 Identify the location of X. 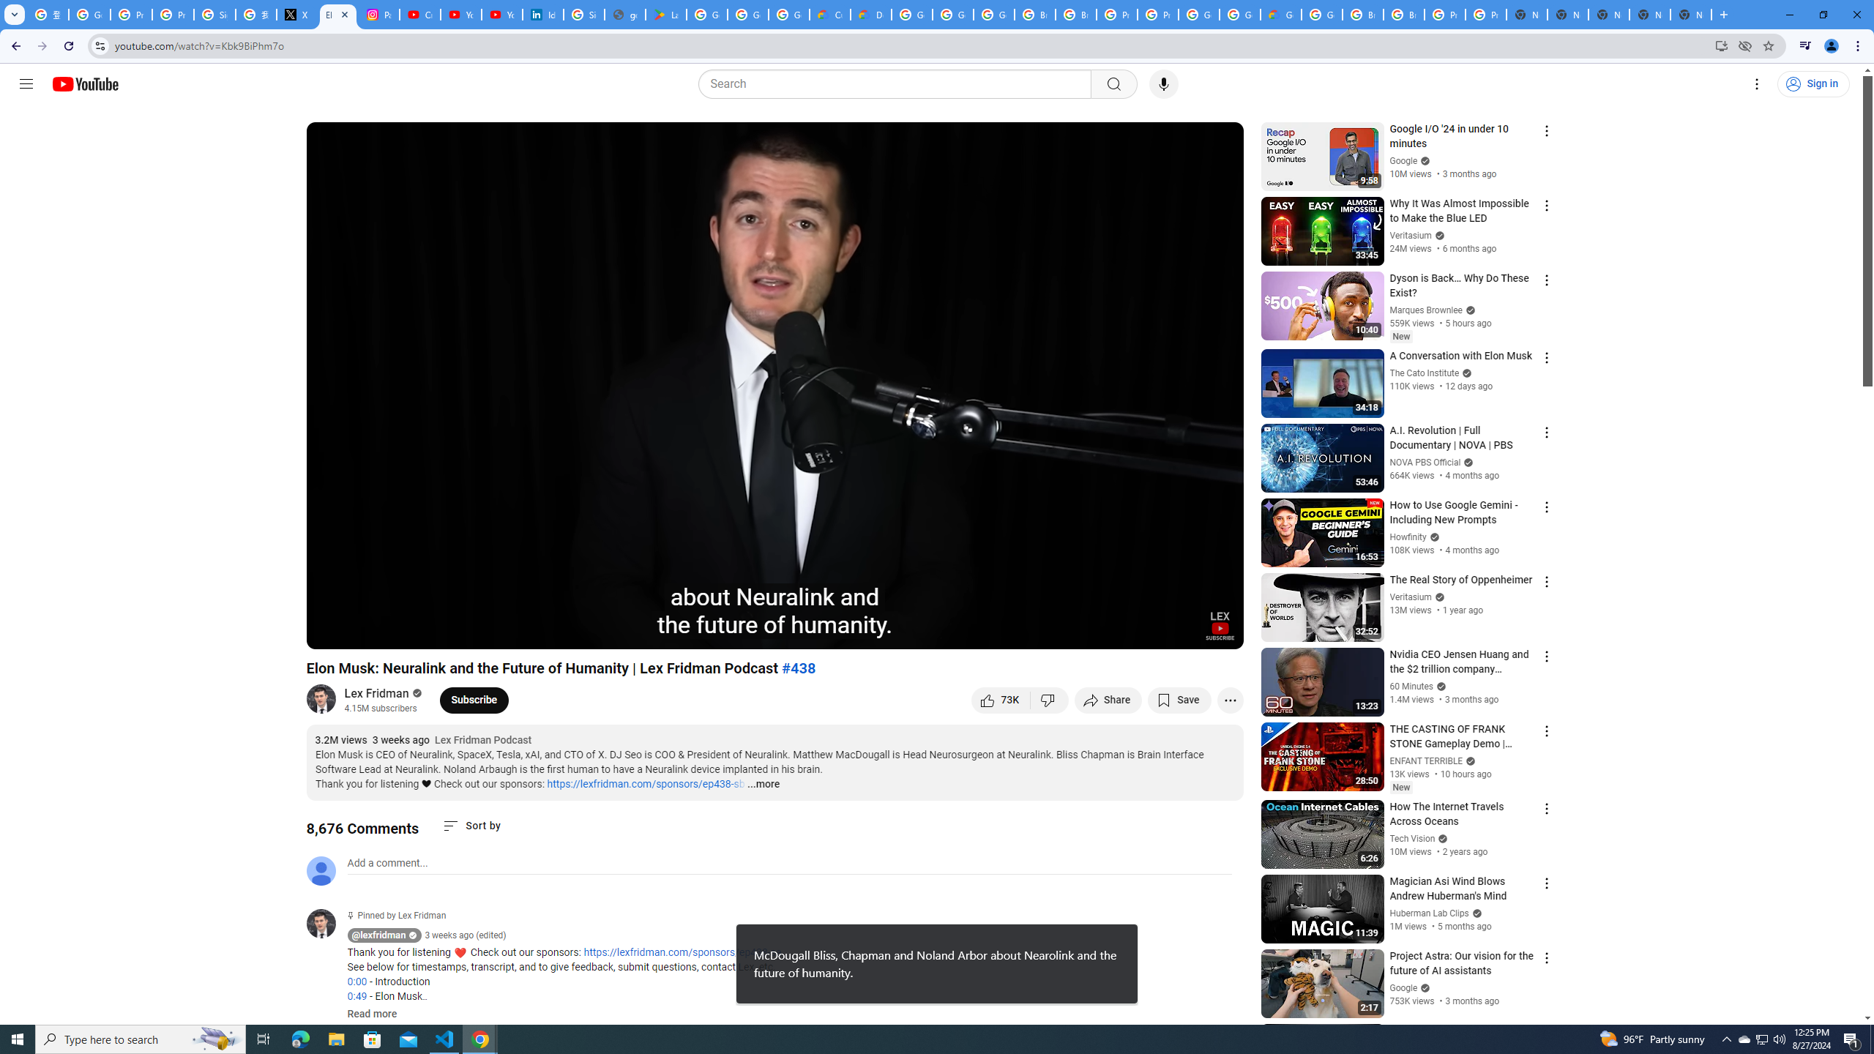
(296, 15).